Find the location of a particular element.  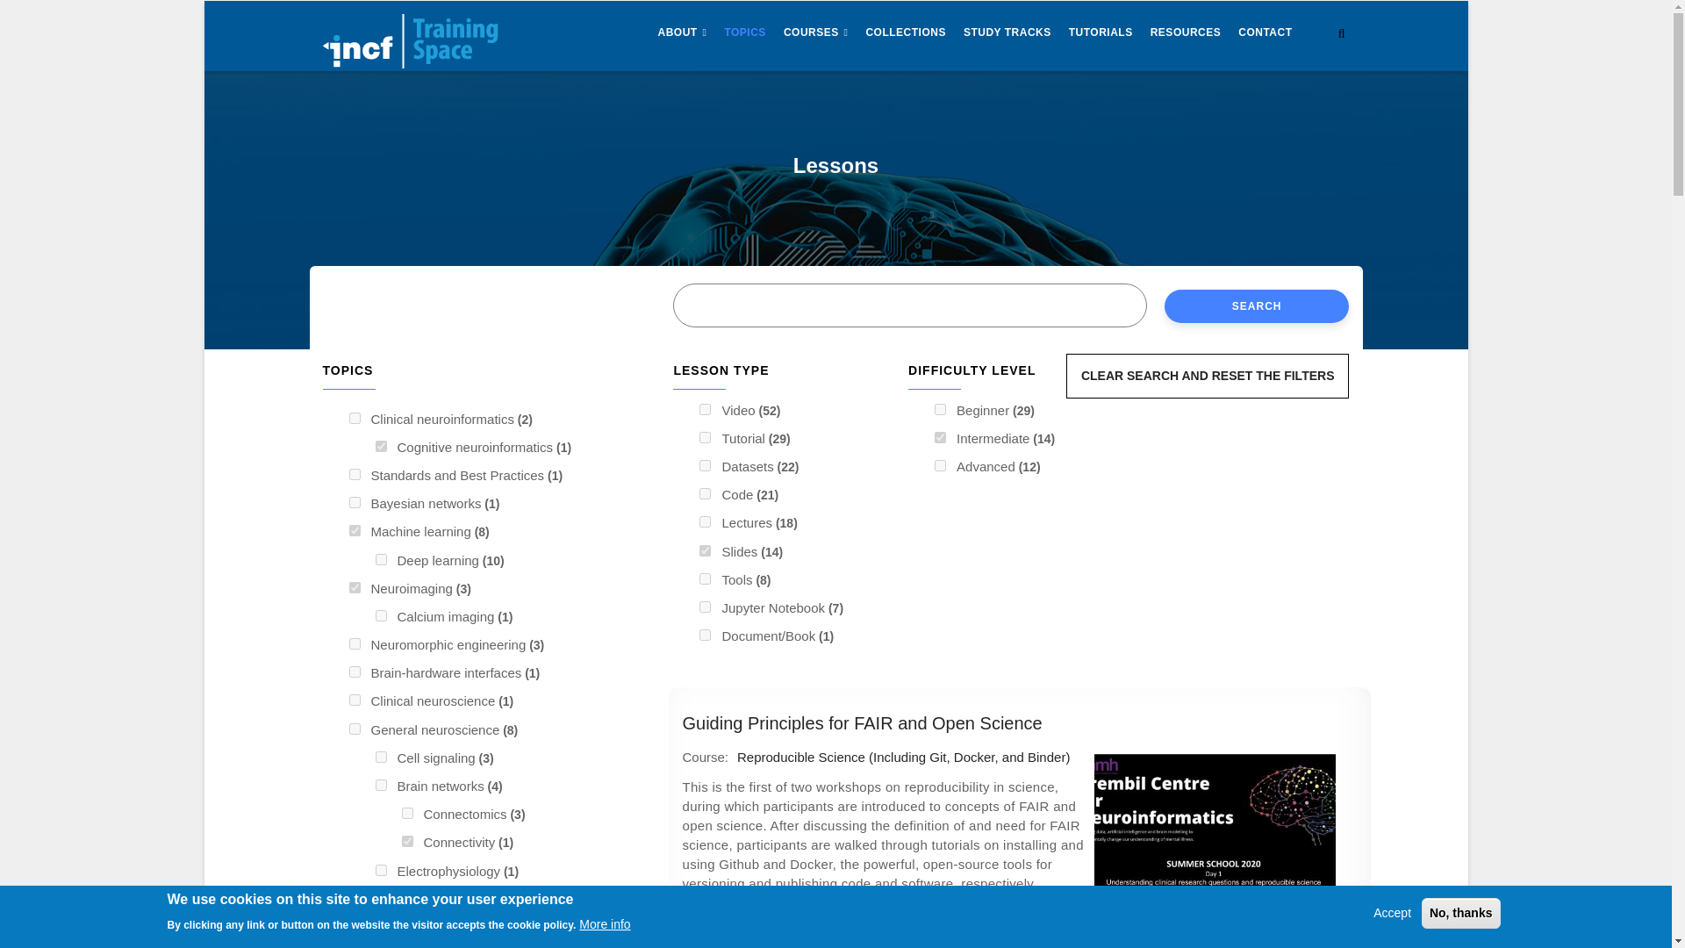

on is located at coordinates (940, 465).